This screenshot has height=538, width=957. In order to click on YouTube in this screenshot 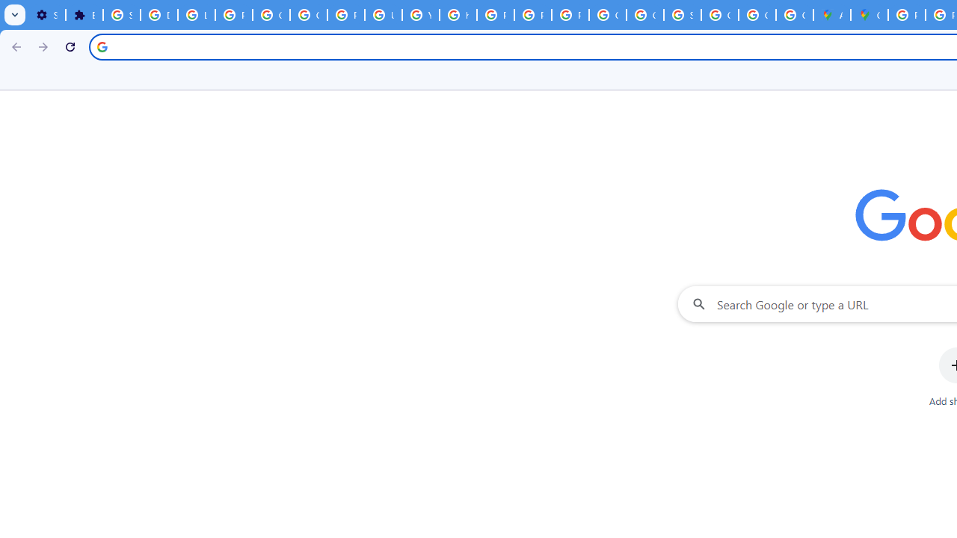, I will do `click(420, 15)`.